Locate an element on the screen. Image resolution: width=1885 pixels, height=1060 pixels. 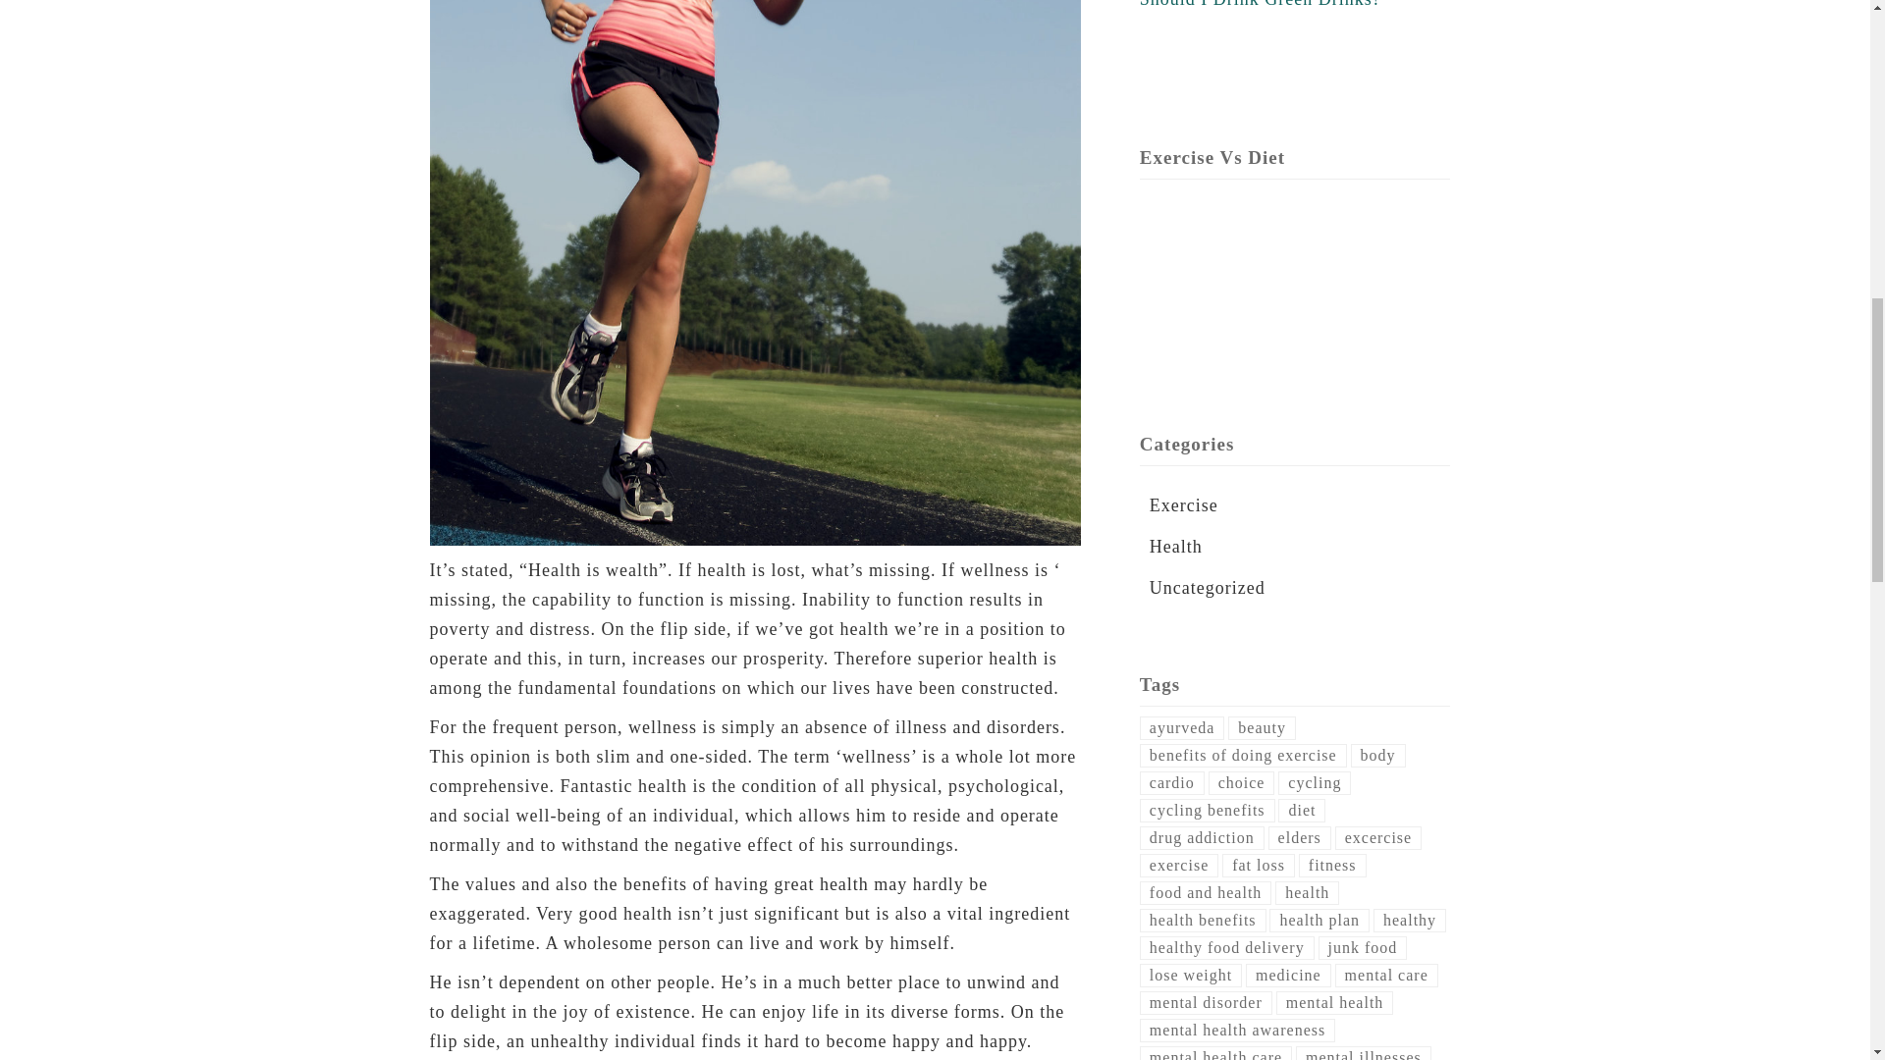
drug addiction is located at coordinates (1202, 838).